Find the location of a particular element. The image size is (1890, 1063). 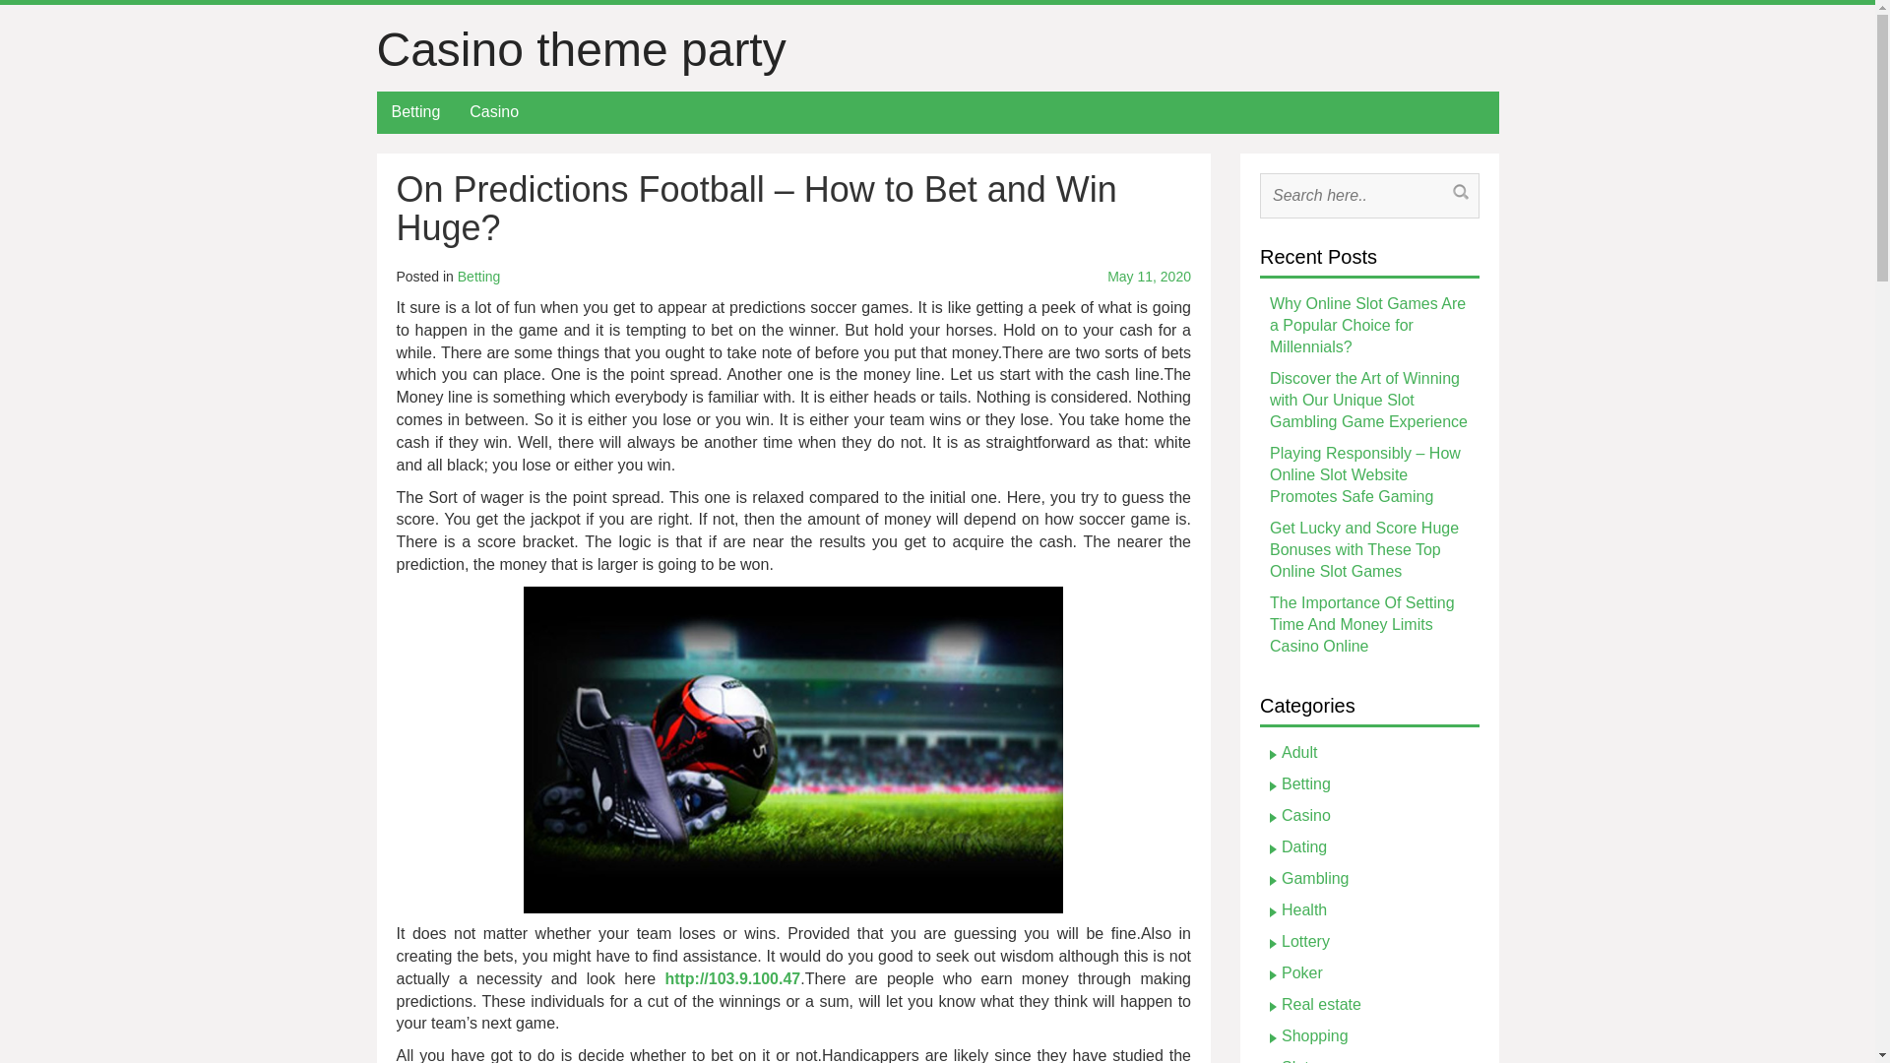

Casino theme party is located at coordinates (581, 49).